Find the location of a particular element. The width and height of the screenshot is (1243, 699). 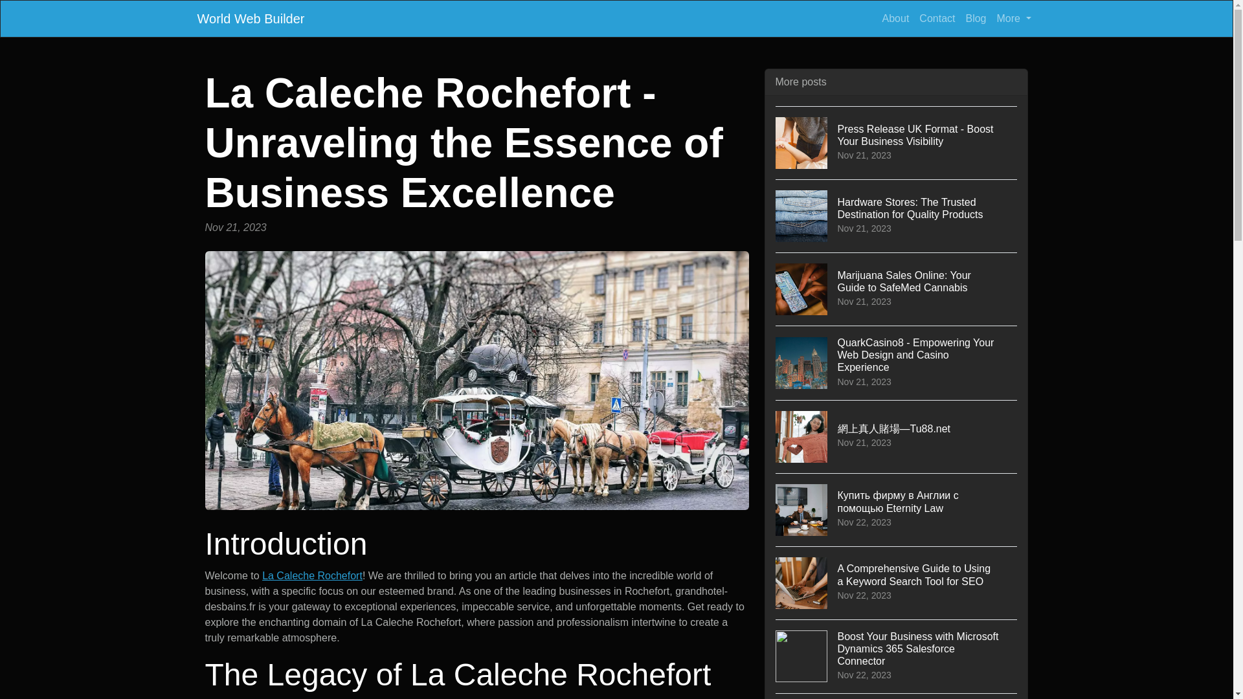

Blog is located at coordinates (975, 18).